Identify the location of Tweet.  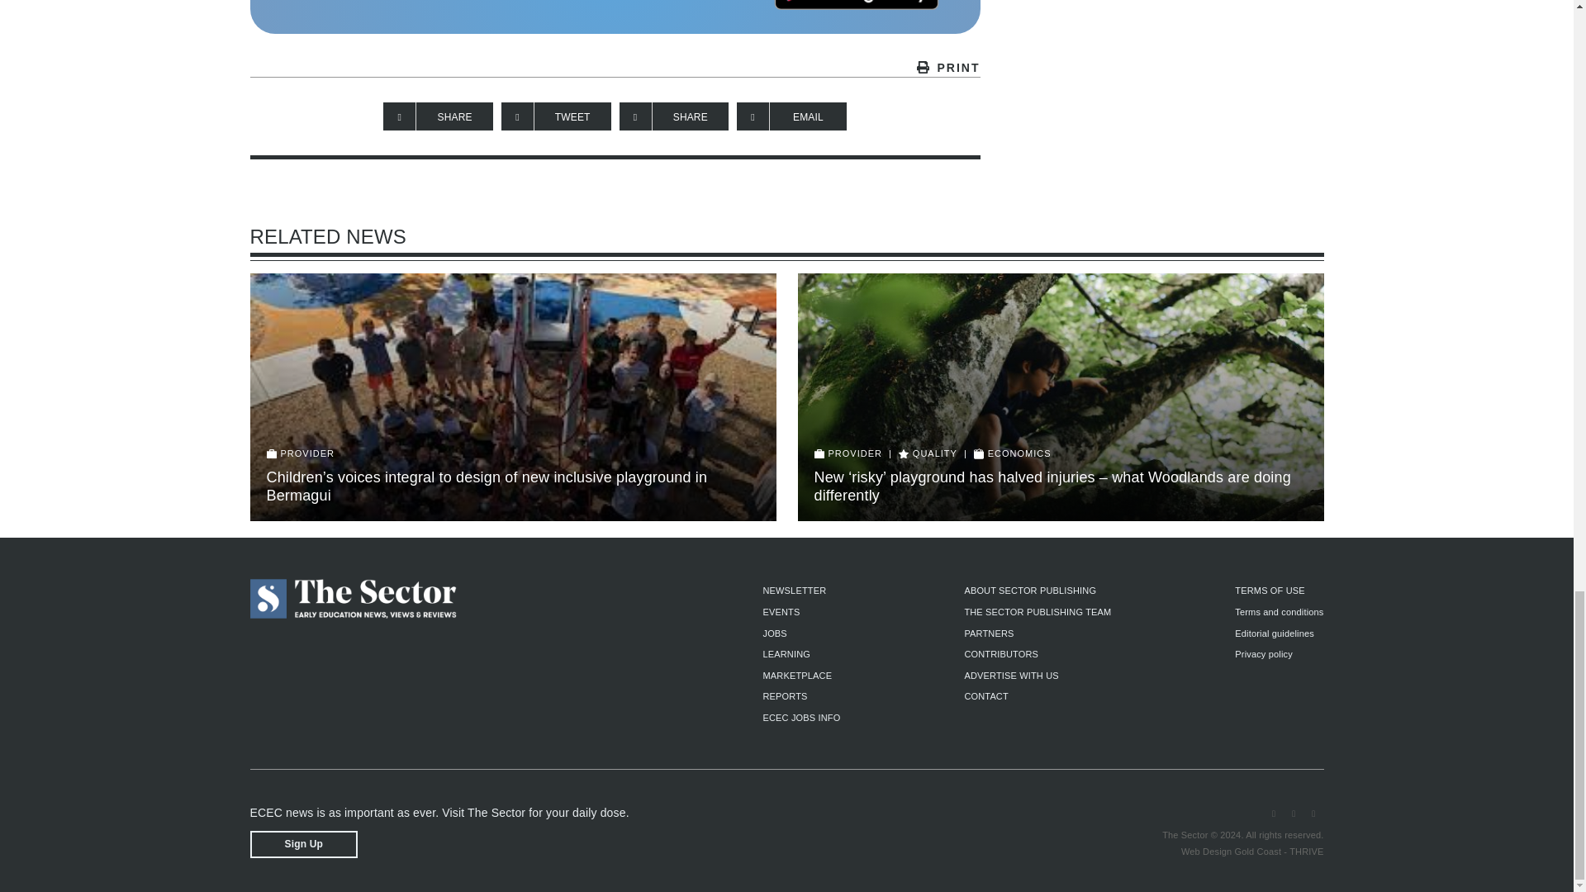
(555, 116).